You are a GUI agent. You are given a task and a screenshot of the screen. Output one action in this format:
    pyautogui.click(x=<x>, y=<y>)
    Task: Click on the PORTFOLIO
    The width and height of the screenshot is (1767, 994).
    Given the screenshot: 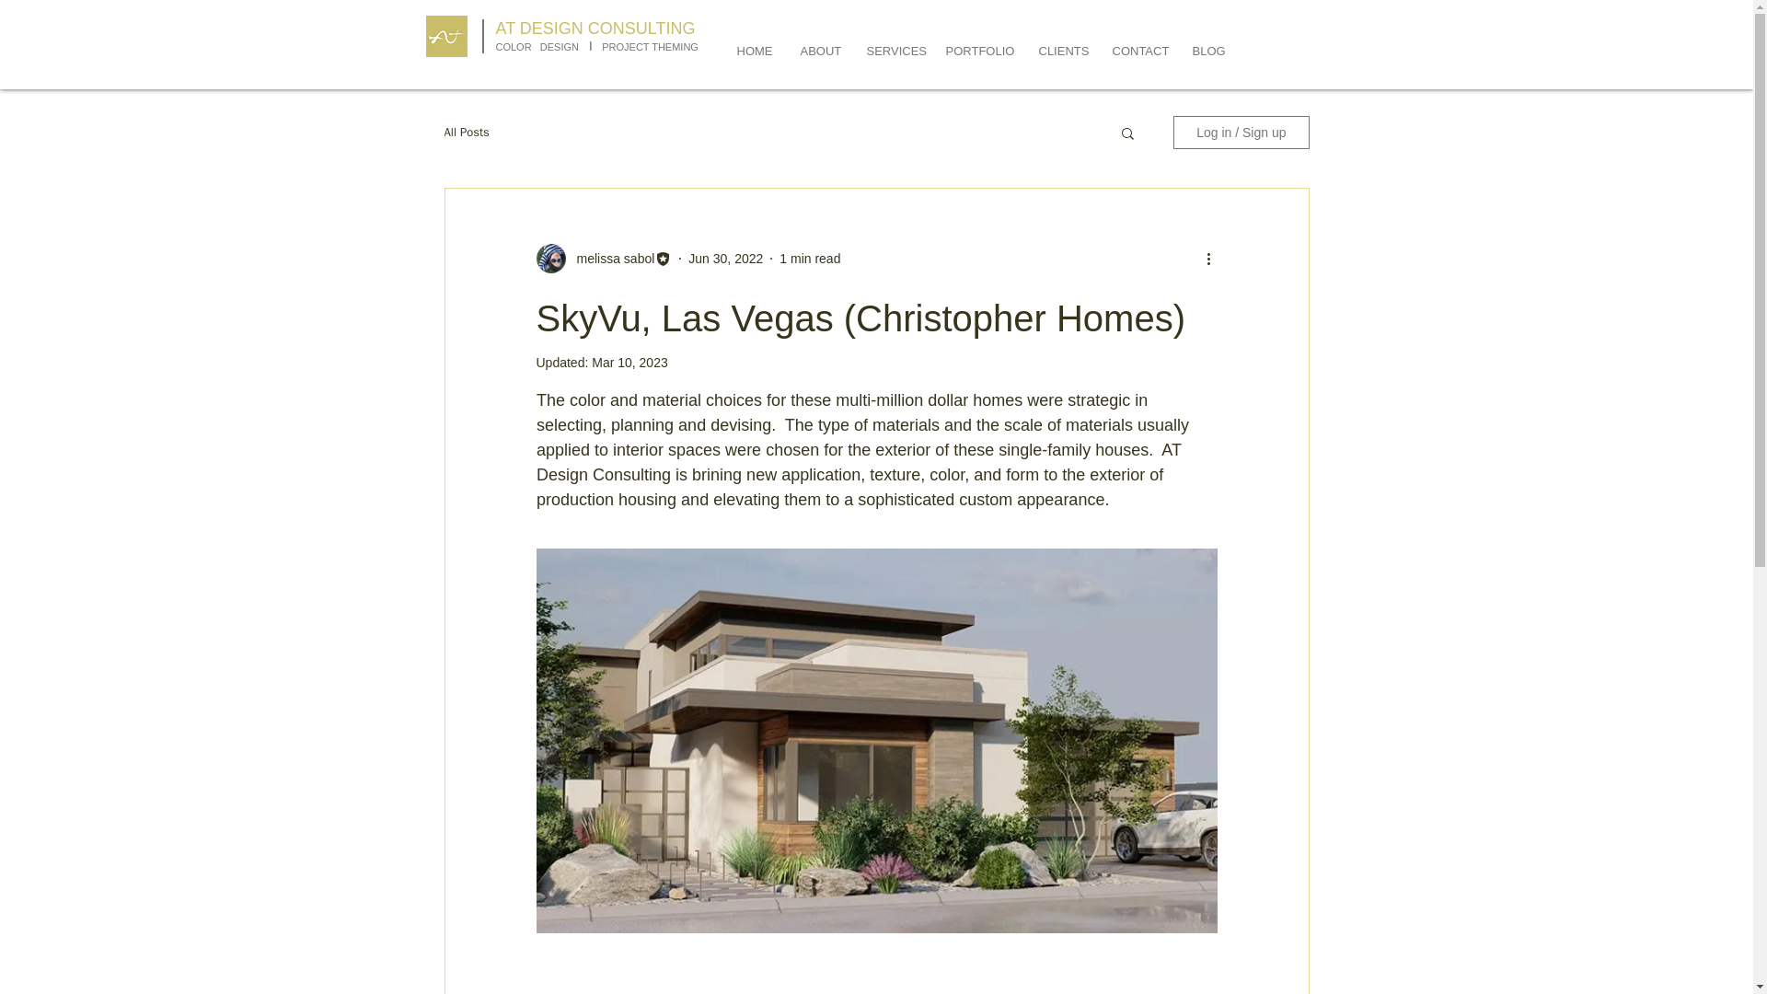 What is the action you would take?
    pyautogui.click(x=977, y=52)
    